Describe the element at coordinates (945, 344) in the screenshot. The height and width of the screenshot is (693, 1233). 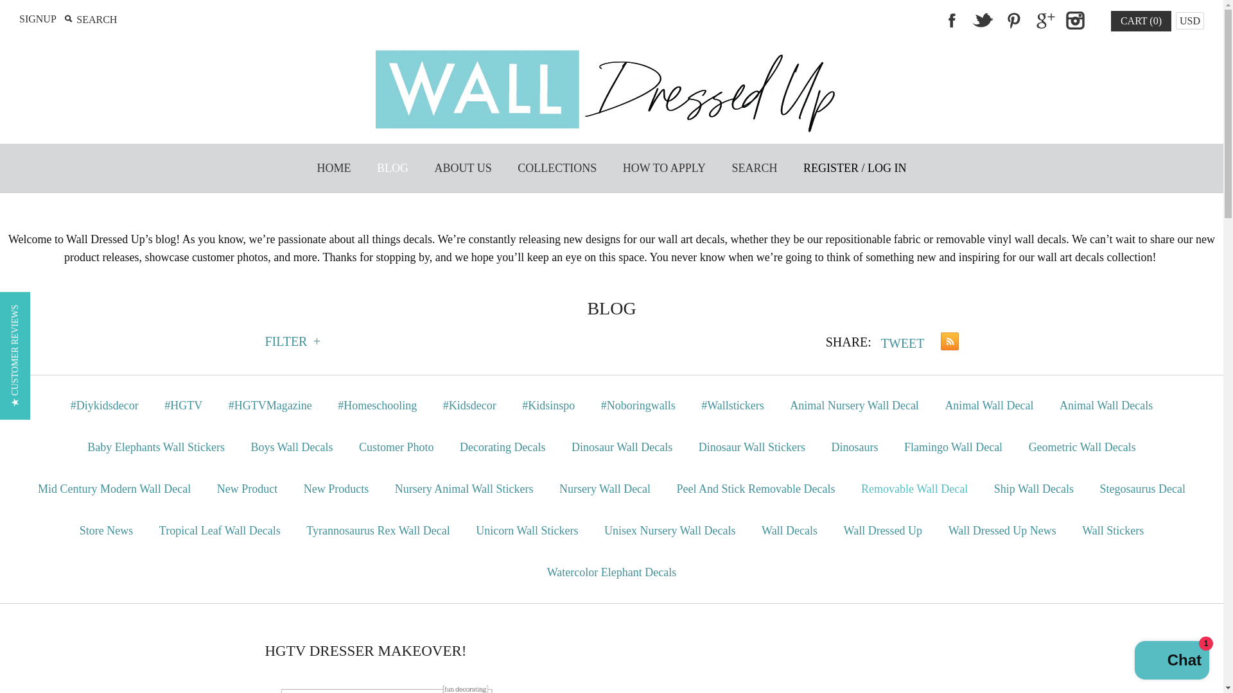
I see `Blog RSS` at that location.